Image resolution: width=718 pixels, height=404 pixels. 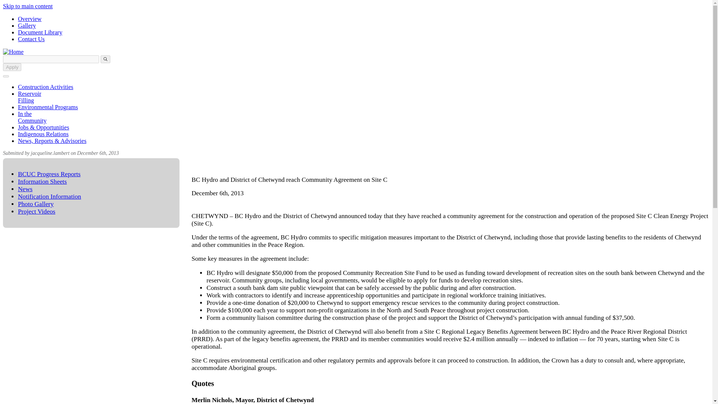 I want to click on Document Library, so click(x=40, y=32).